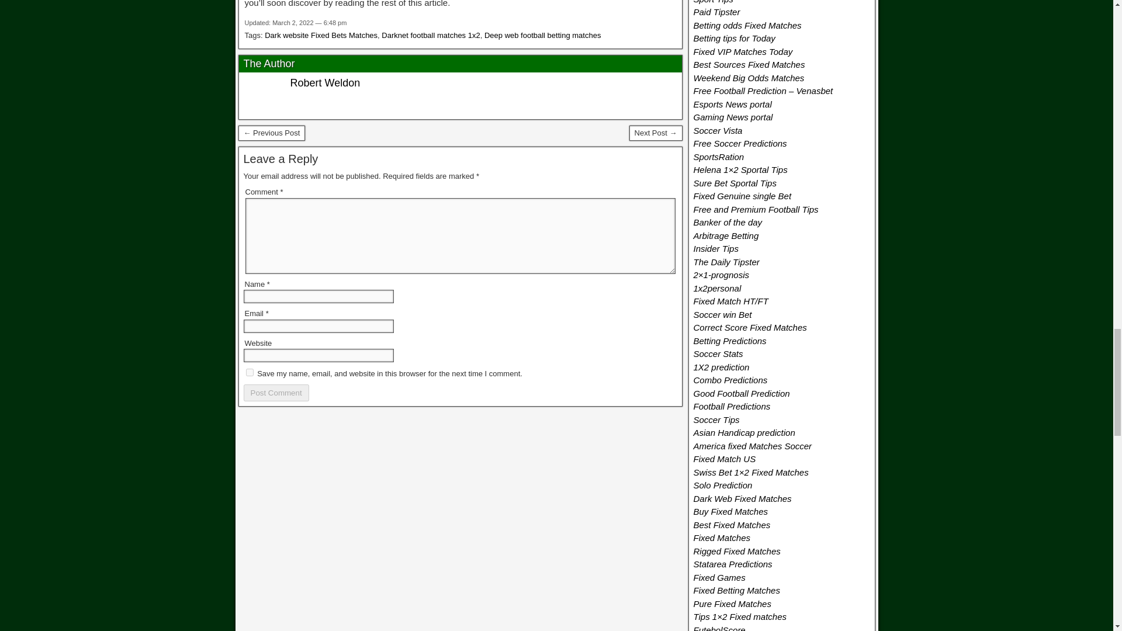  Describe the element at coordinates (542, 35) in the screenshot. I see `Deep web football betting matches` at that location.